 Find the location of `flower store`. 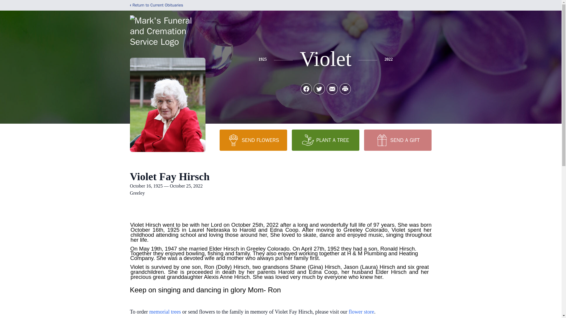

flower store is located at coordinates (361, 312).